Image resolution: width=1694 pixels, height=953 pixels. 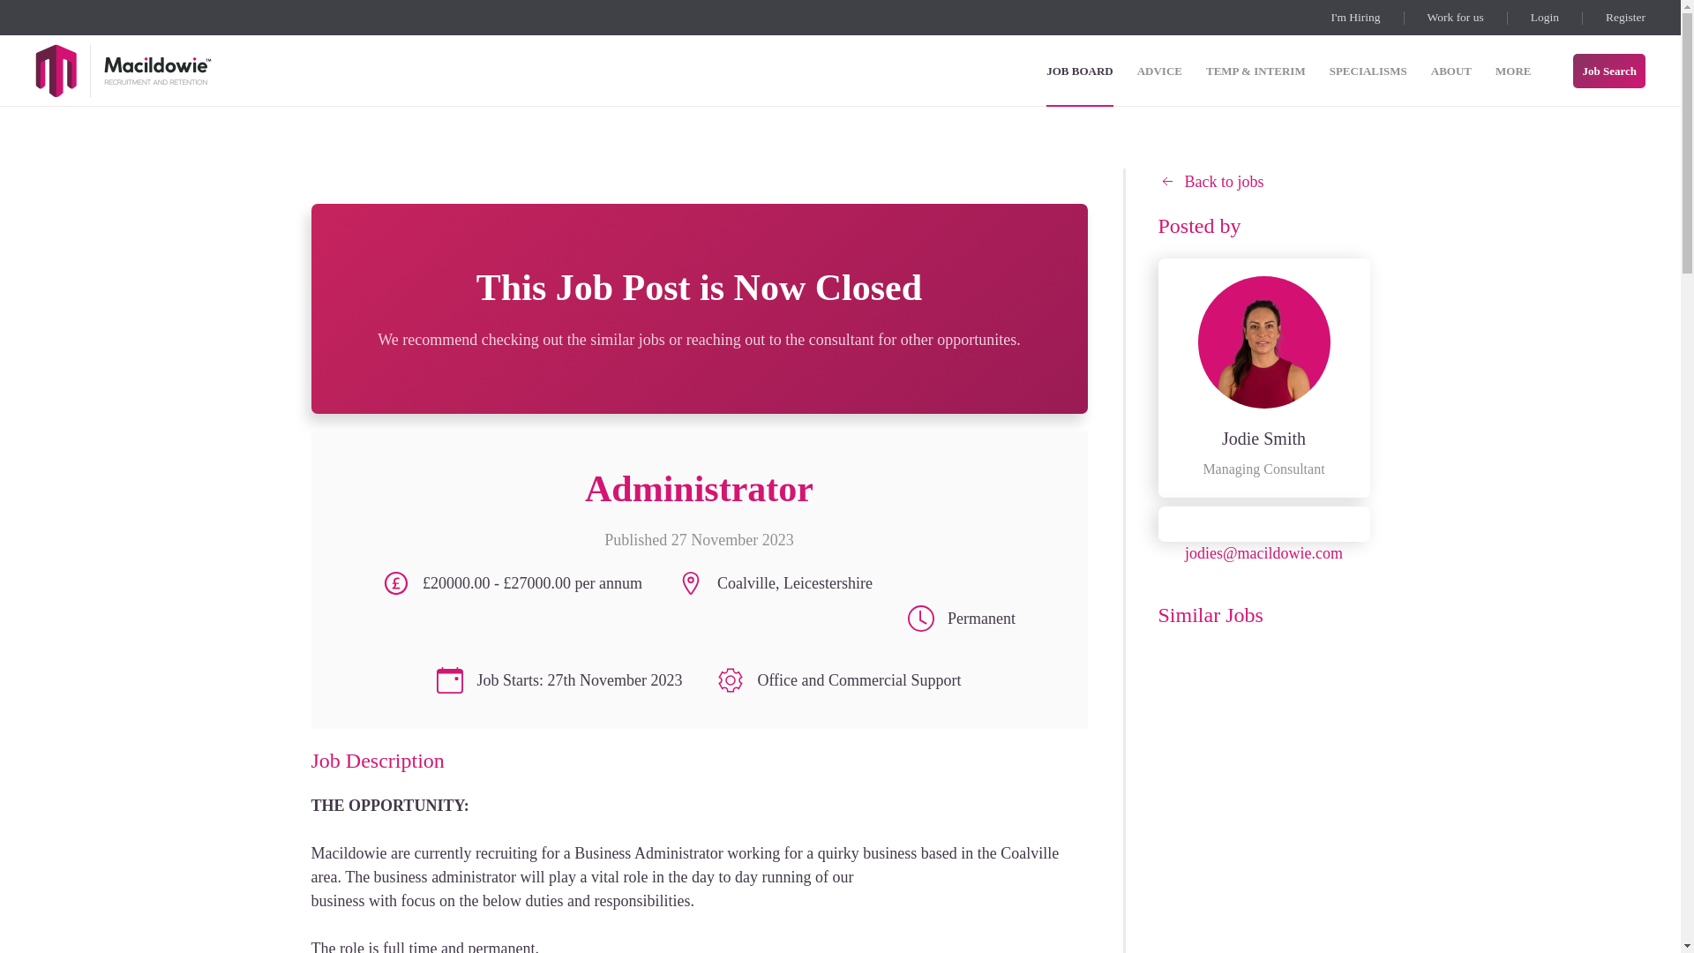 What do you see at coordinates (1355, 18) in the screenshot?
I see `I'm Hiring` at bounding box center [1355, 18].